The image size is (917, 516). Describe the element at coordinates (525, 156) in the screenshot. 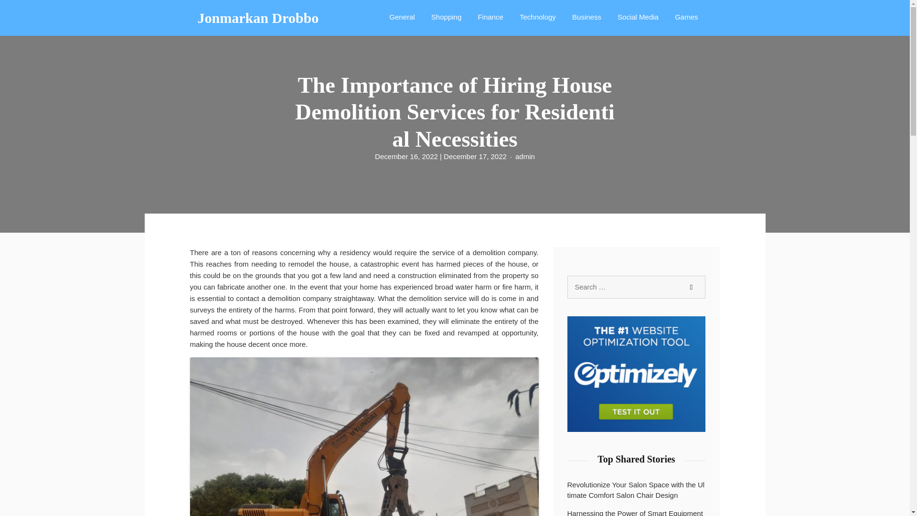

I see `admin` at that location.